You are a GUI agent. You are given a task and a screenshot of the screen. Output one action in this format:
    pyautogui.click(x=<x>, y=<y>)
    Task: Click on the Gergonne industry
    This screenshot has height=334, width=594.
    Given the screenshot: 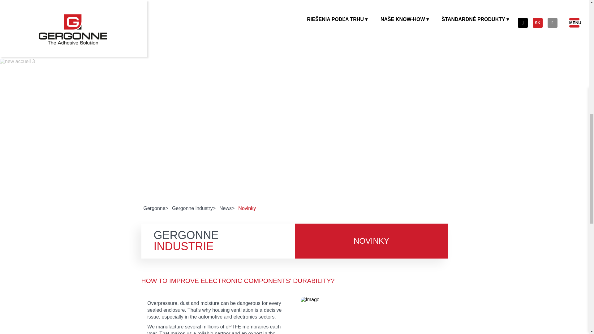 What is the action you would take?
    pyautogui.click(x=194, y=208)
    